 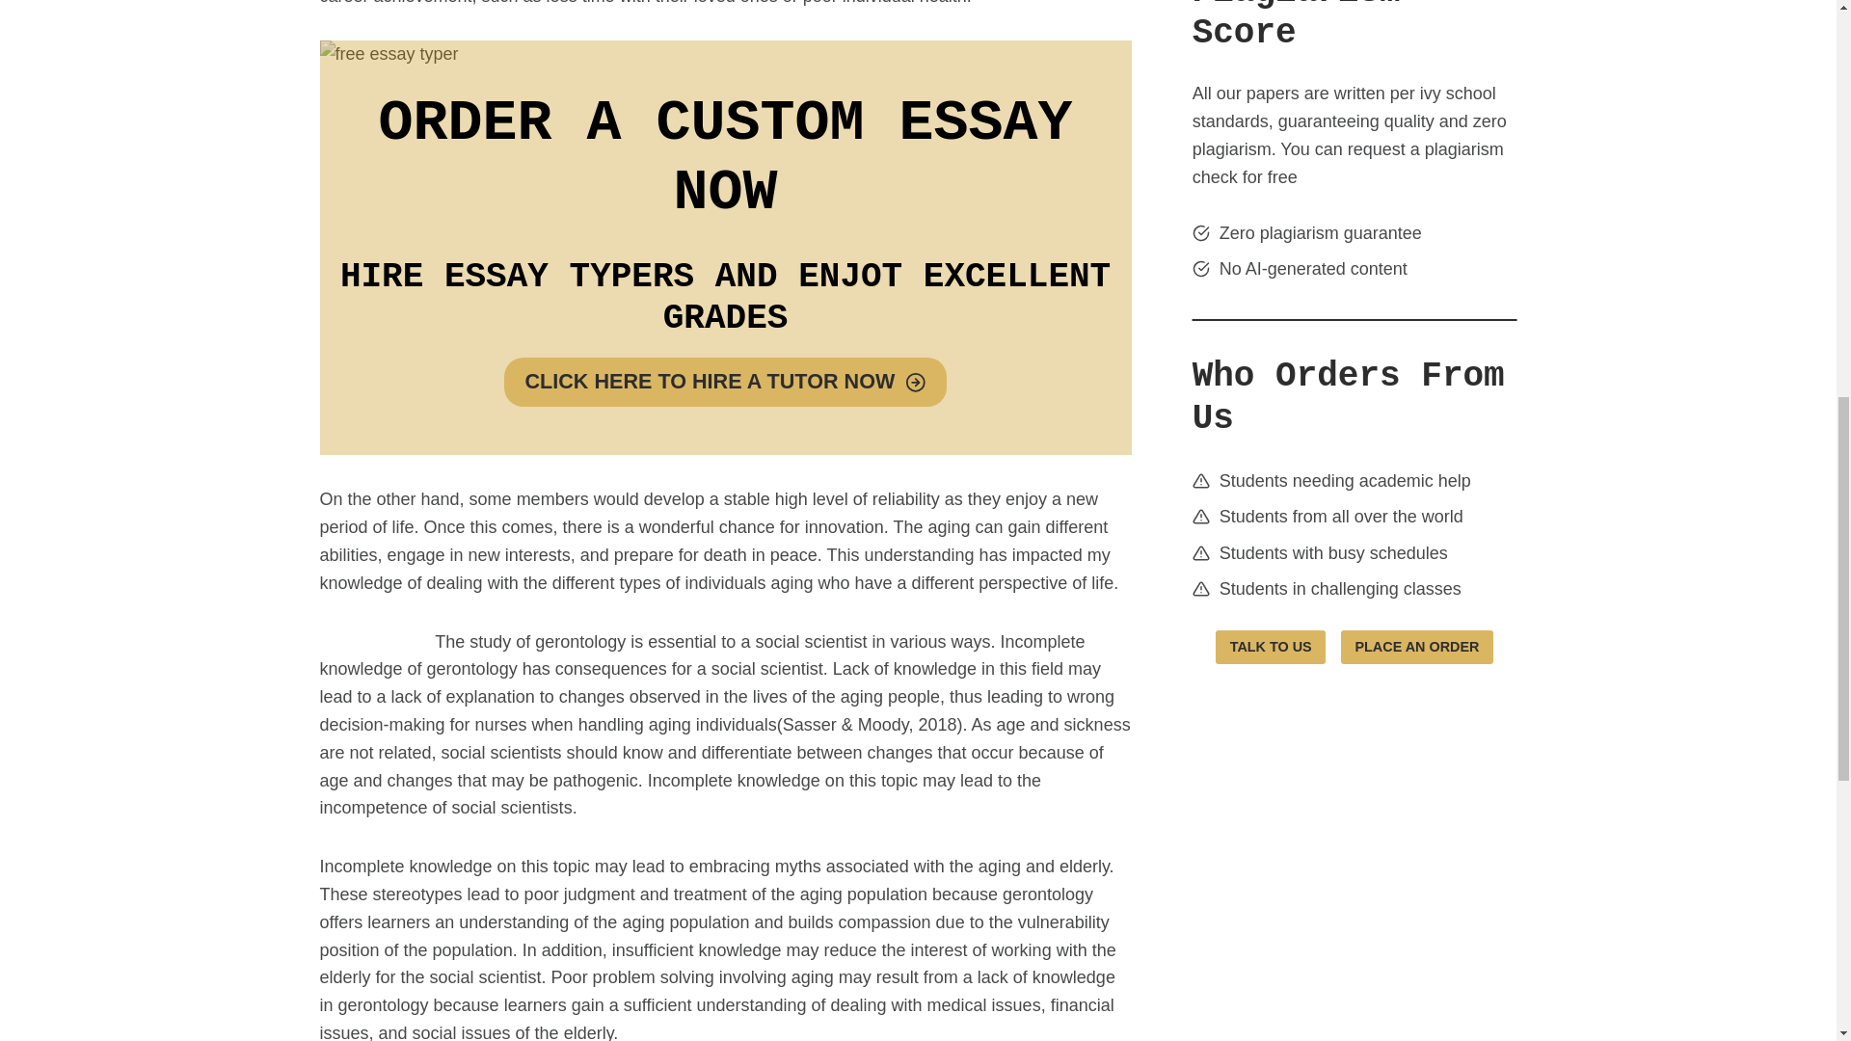 I want to click on TALK TO US, so click(x=1271, y=648).